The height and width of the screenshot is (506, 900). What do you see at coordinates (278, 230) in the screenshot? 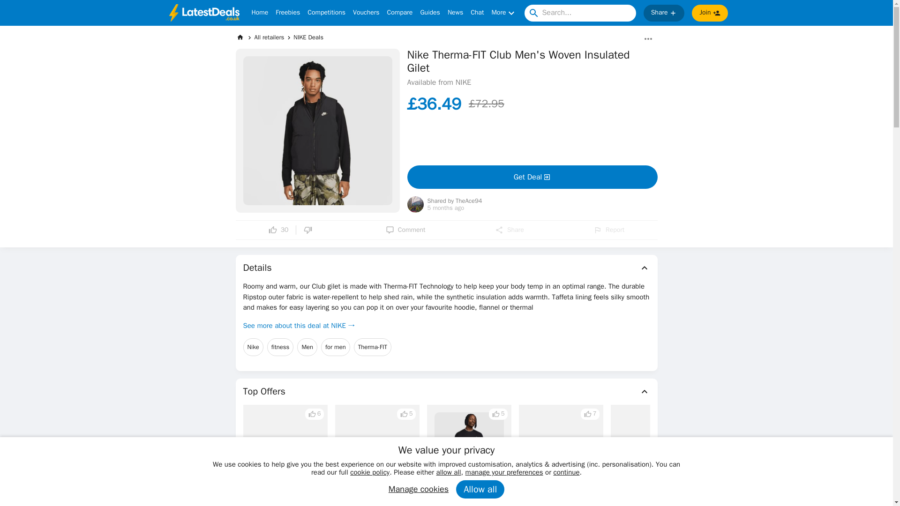
I see `30` at bounding box center [278, 230].